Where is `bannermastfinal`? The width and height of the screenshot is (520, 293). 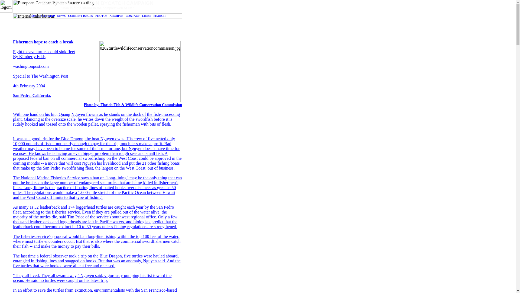
bannermastfinal is located at coordinates (97, 7).